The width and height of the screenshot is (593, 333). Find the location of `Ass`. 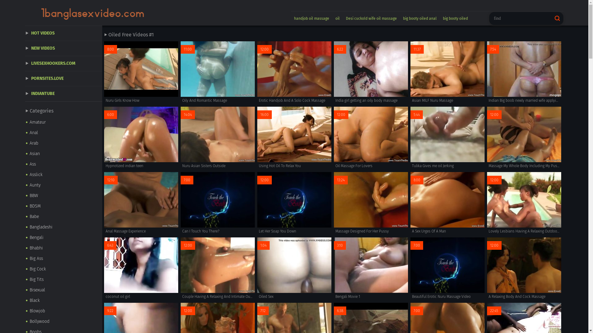

Ass is located at coordinates (64, 164).